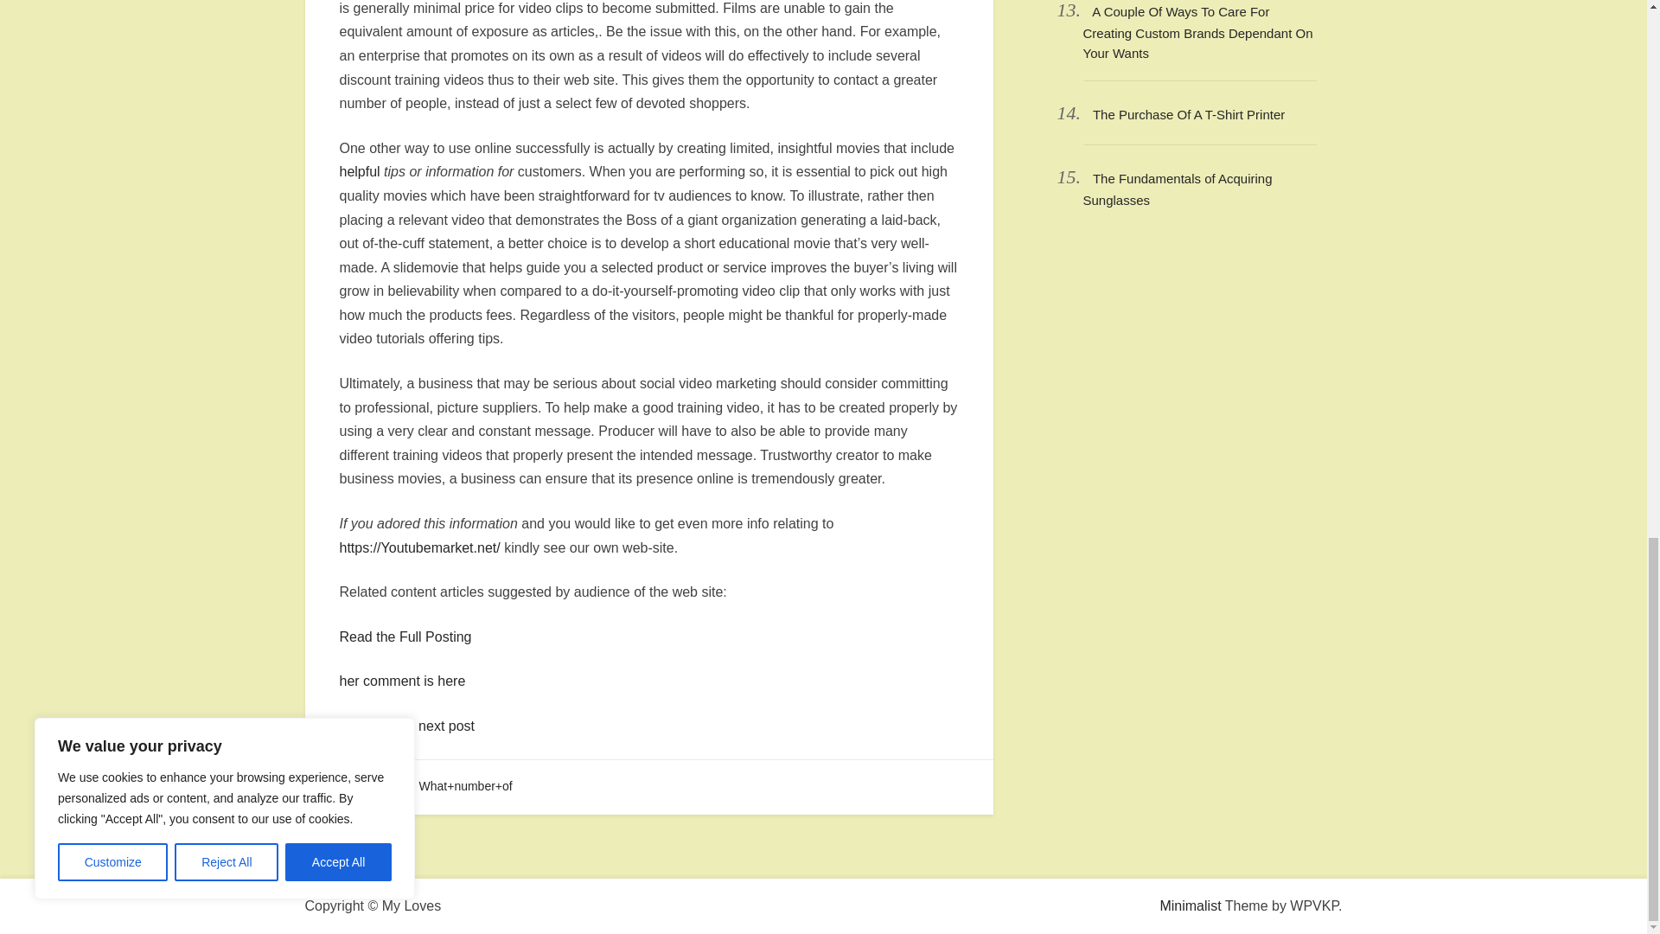 This screenshot has width=1660, height=934. Describe the element at coordinates (401, 680) in the screenshot. I see `her comment is here` at that location.